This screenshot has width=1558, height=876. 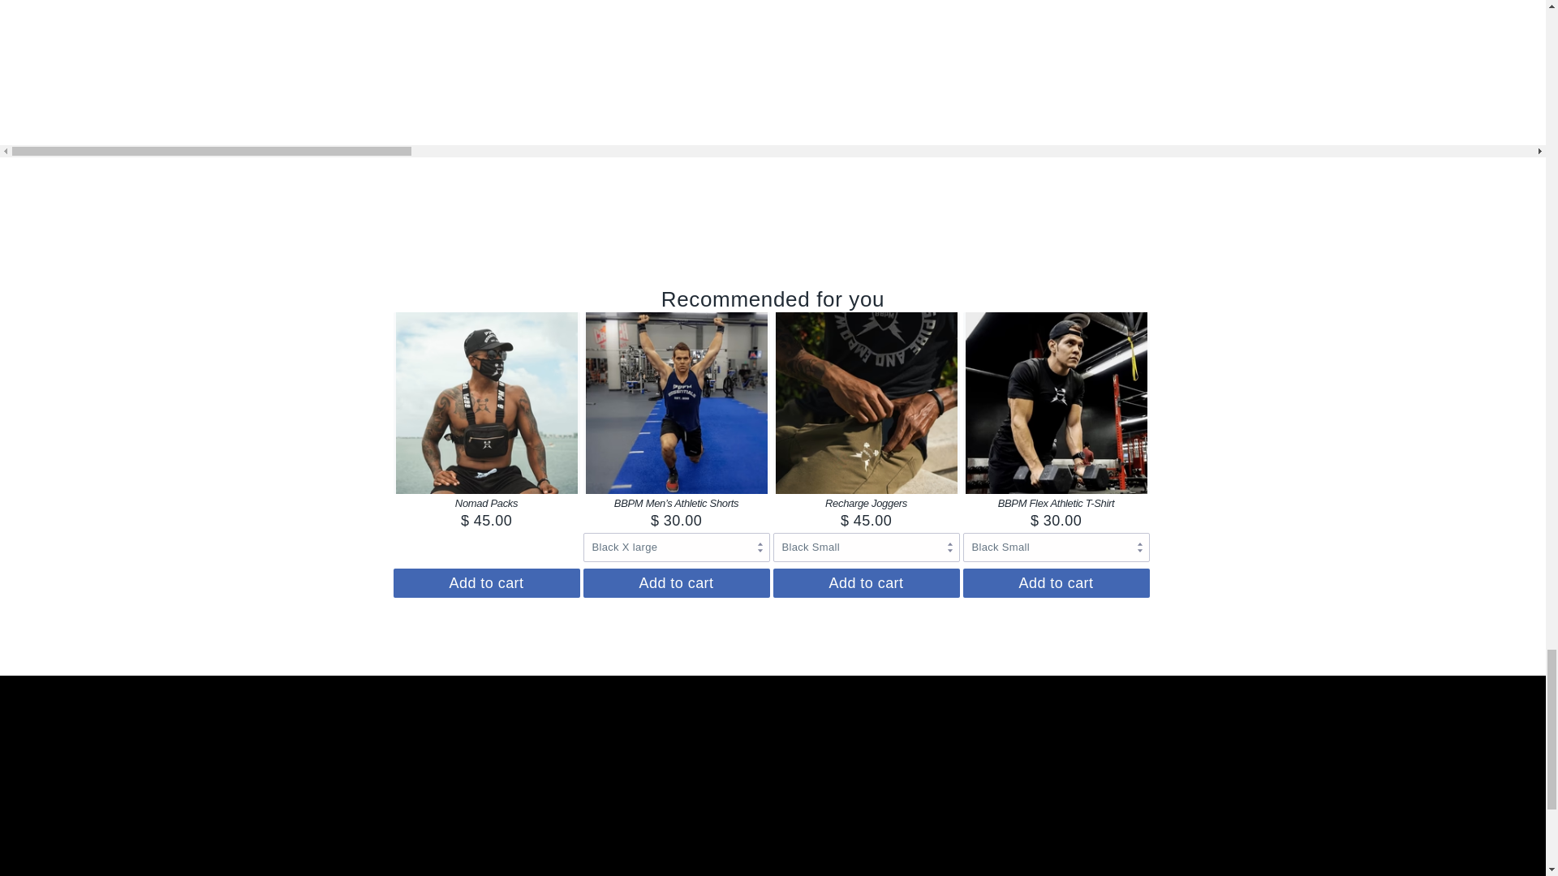 I want to click on Recharge Joggers, so click(x=866, y=503).